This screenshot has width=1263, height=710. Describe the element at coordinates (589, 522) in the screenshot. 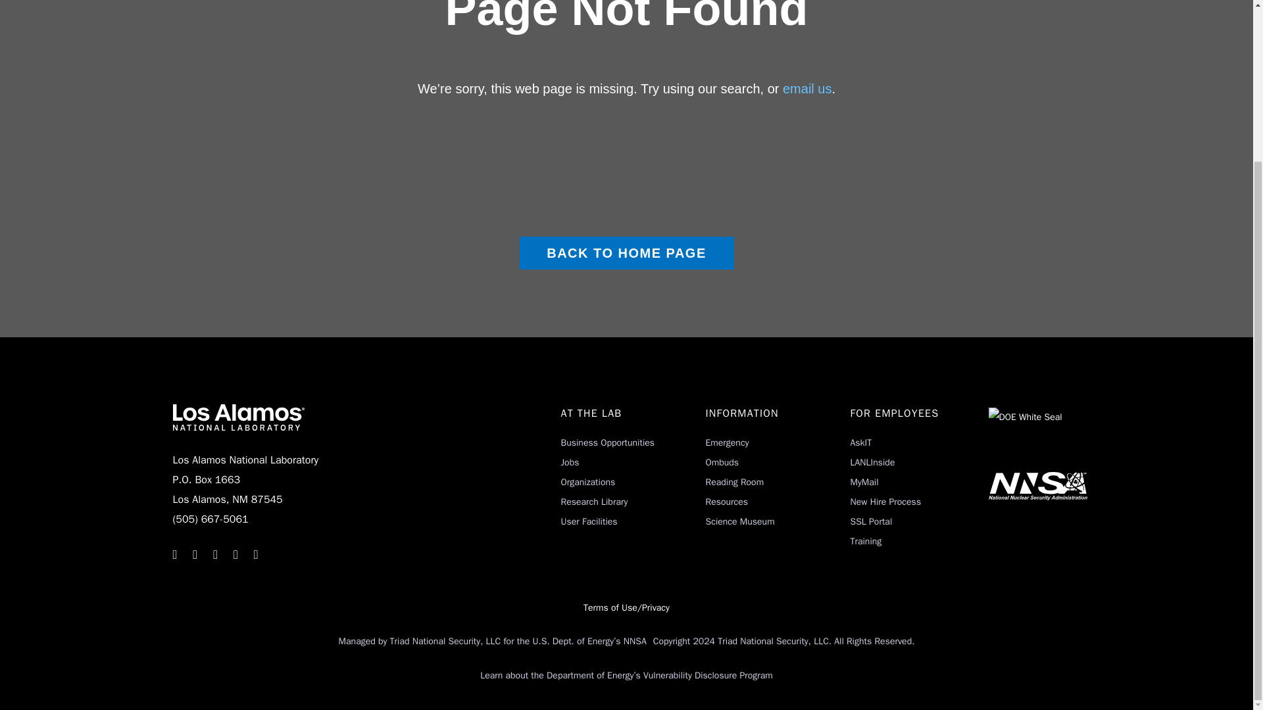

I see `User Facilities` at that location.